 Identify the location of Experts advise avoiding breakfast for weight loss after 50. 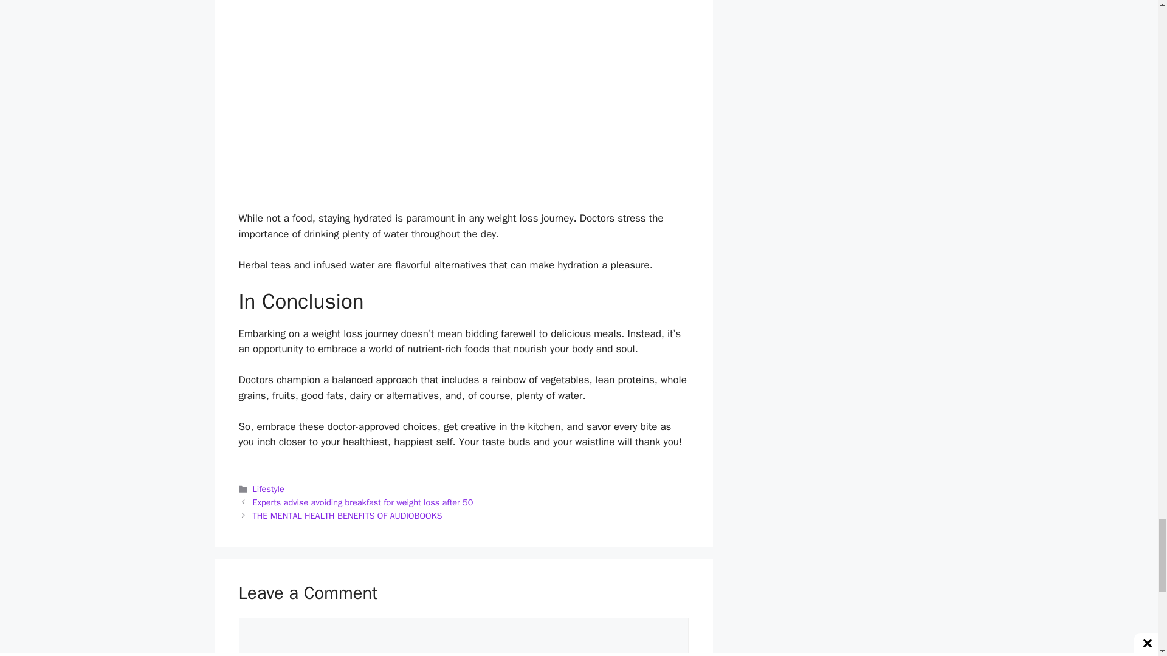
(363, 502).